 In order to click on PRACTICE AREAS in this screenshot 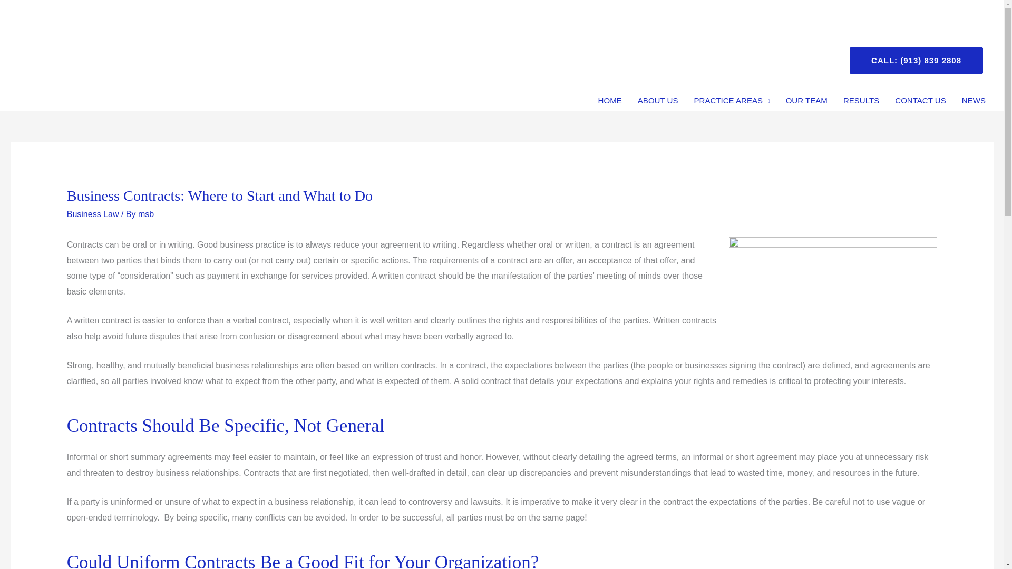, I will do `click(732, 100)`.